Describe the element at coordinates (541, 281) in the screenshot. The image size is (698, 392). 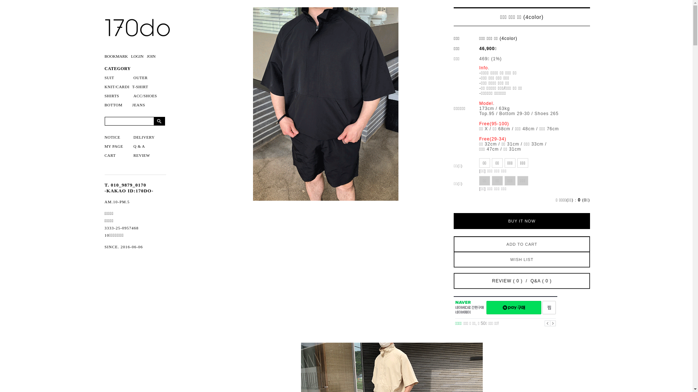
I see `Q&A ( 0 )` at that location.